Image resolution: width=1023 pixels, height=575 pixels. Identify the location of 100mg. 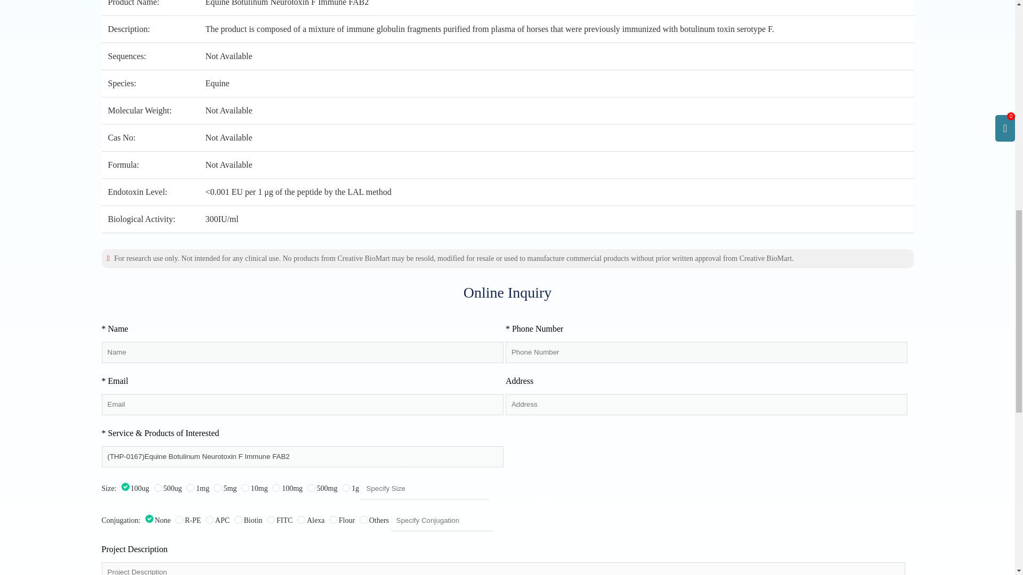
(276, 488).